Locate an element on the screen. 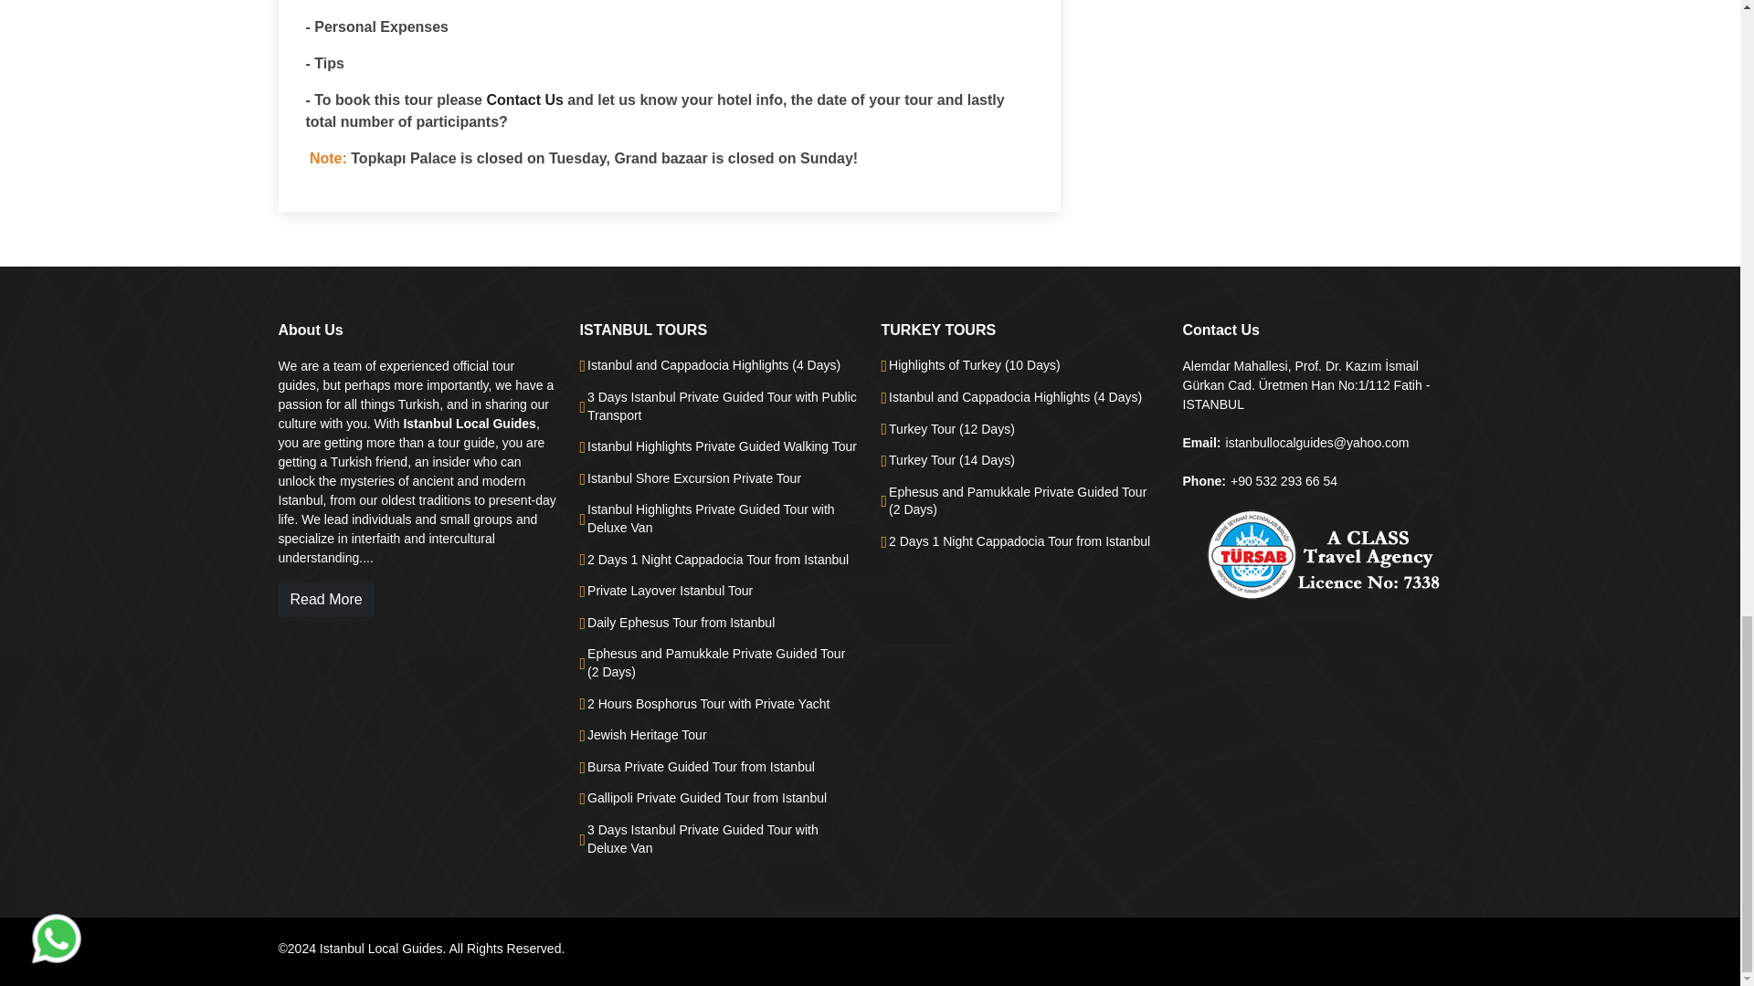 This screenshot has width=1754, height=986. 2 Hours Bosphorus Tour with Private Yacht is located at coordinates (709, 705).